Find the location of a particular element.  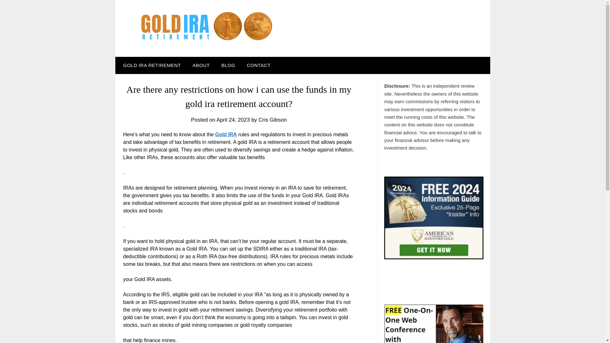

Gold IRA is located at coordinates (226, 134).